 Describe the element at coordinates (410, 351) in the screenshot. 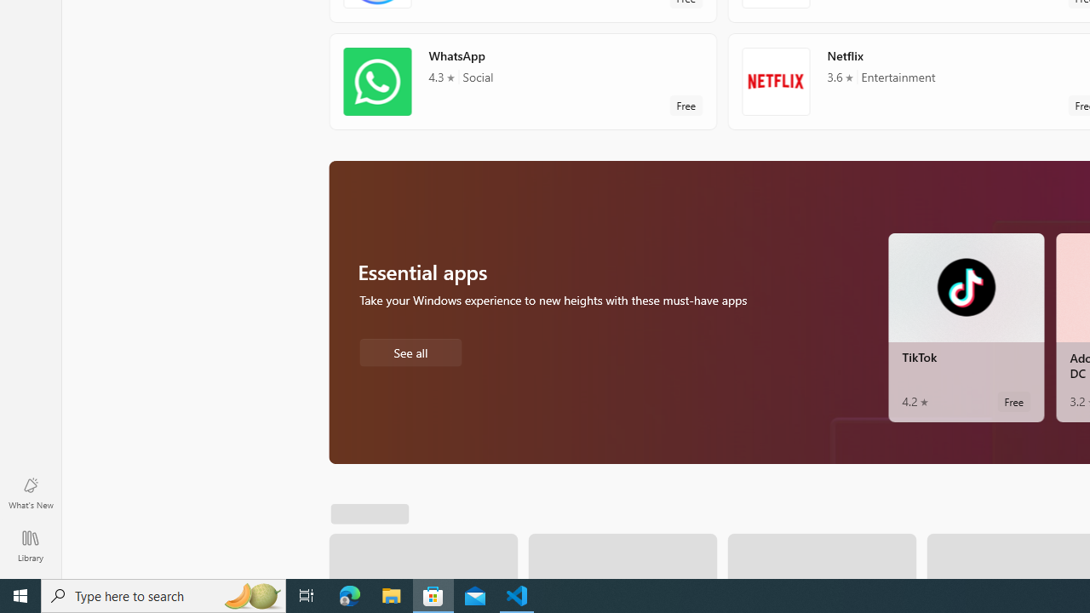

I see `See all  Essential apps` at that location.